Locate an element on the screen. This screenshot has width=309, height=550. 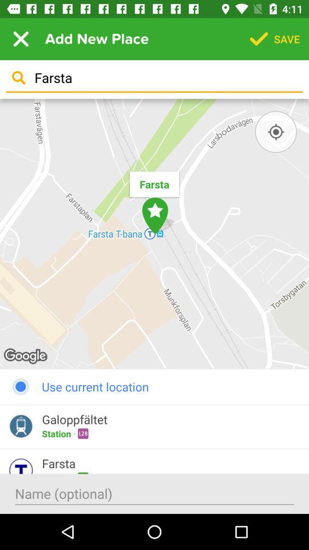
click icon above the use current location icon is located at coordinates (154, 234).